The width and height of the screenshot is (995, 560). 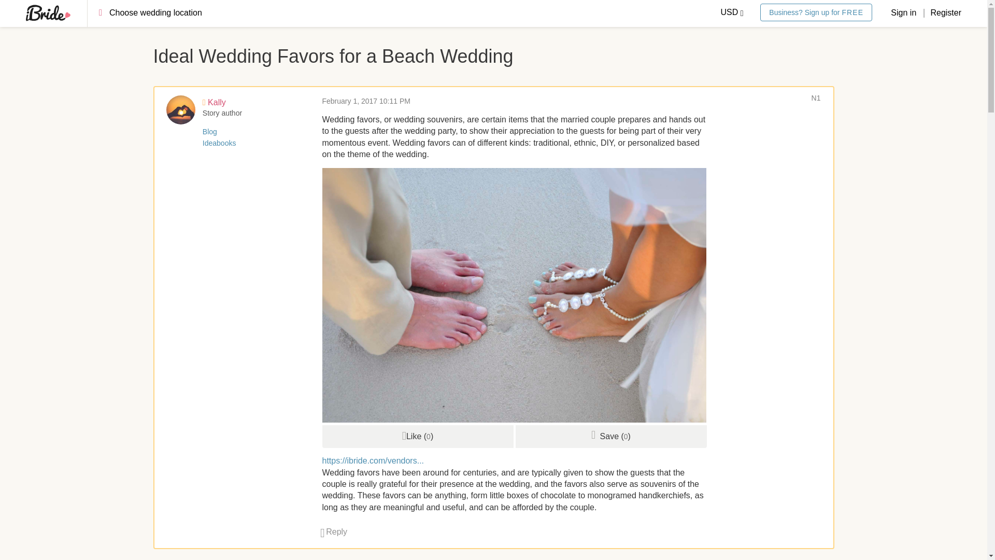 What do you see at coordinates (214, 103) in the screenshot?
I see `Kally` at bounding box center [214, 103].